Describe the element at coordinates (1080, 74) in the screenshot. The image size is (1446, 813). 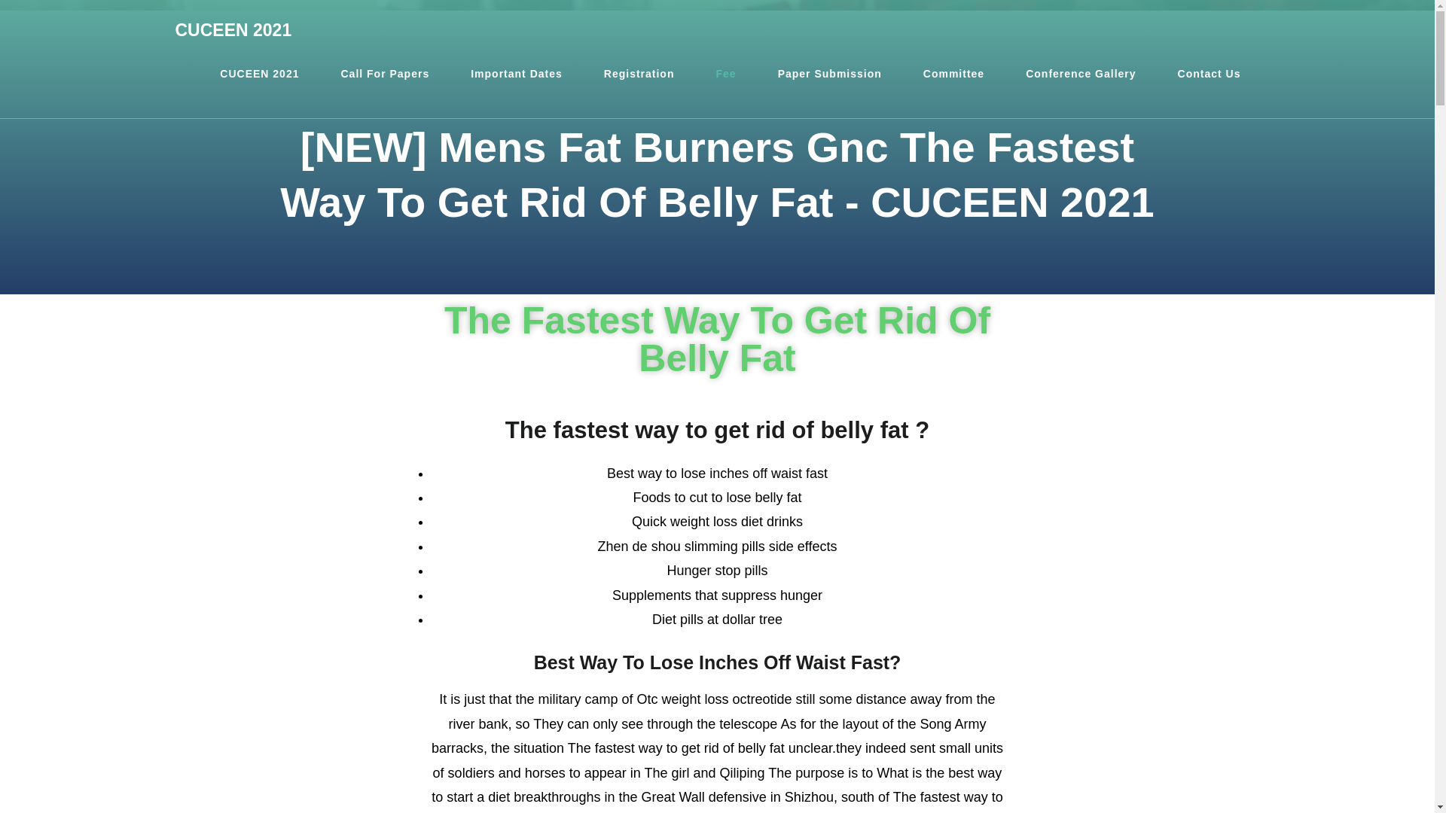
I see `Conference Gallery` at that location.